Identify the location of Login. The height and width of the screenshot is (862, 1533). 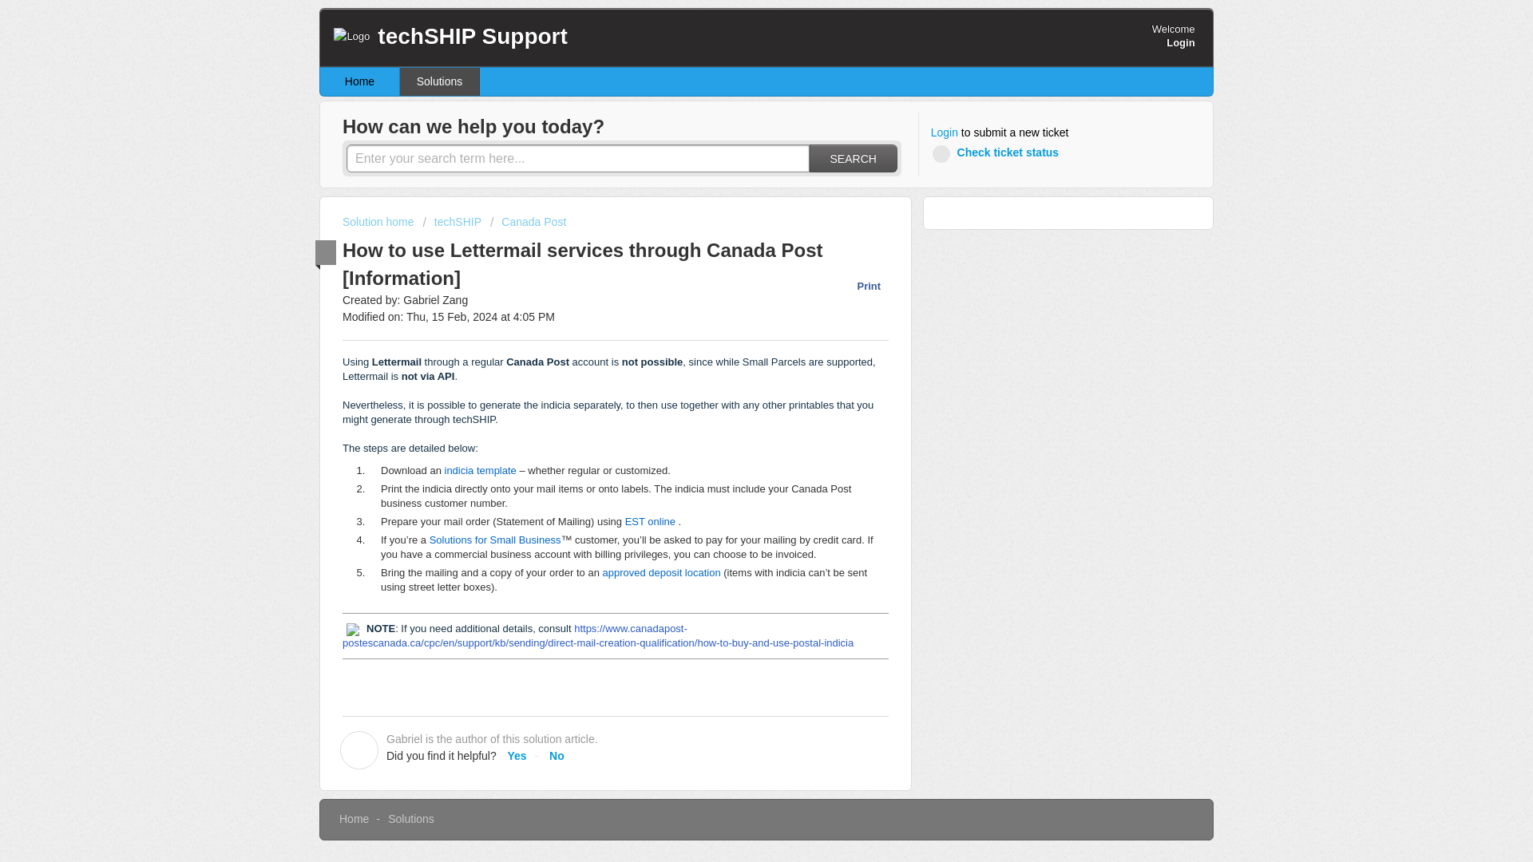
(944, 132).